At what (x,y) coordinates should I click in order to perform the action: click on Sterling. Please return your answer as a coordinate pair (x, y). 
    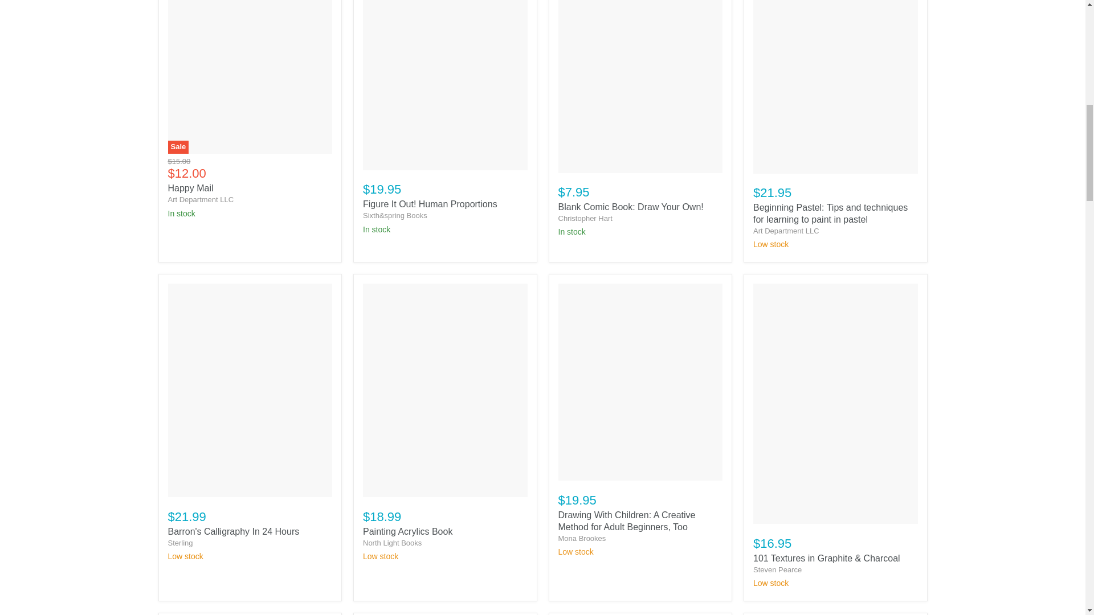
    Looking at the image, I should click on (179, 543).